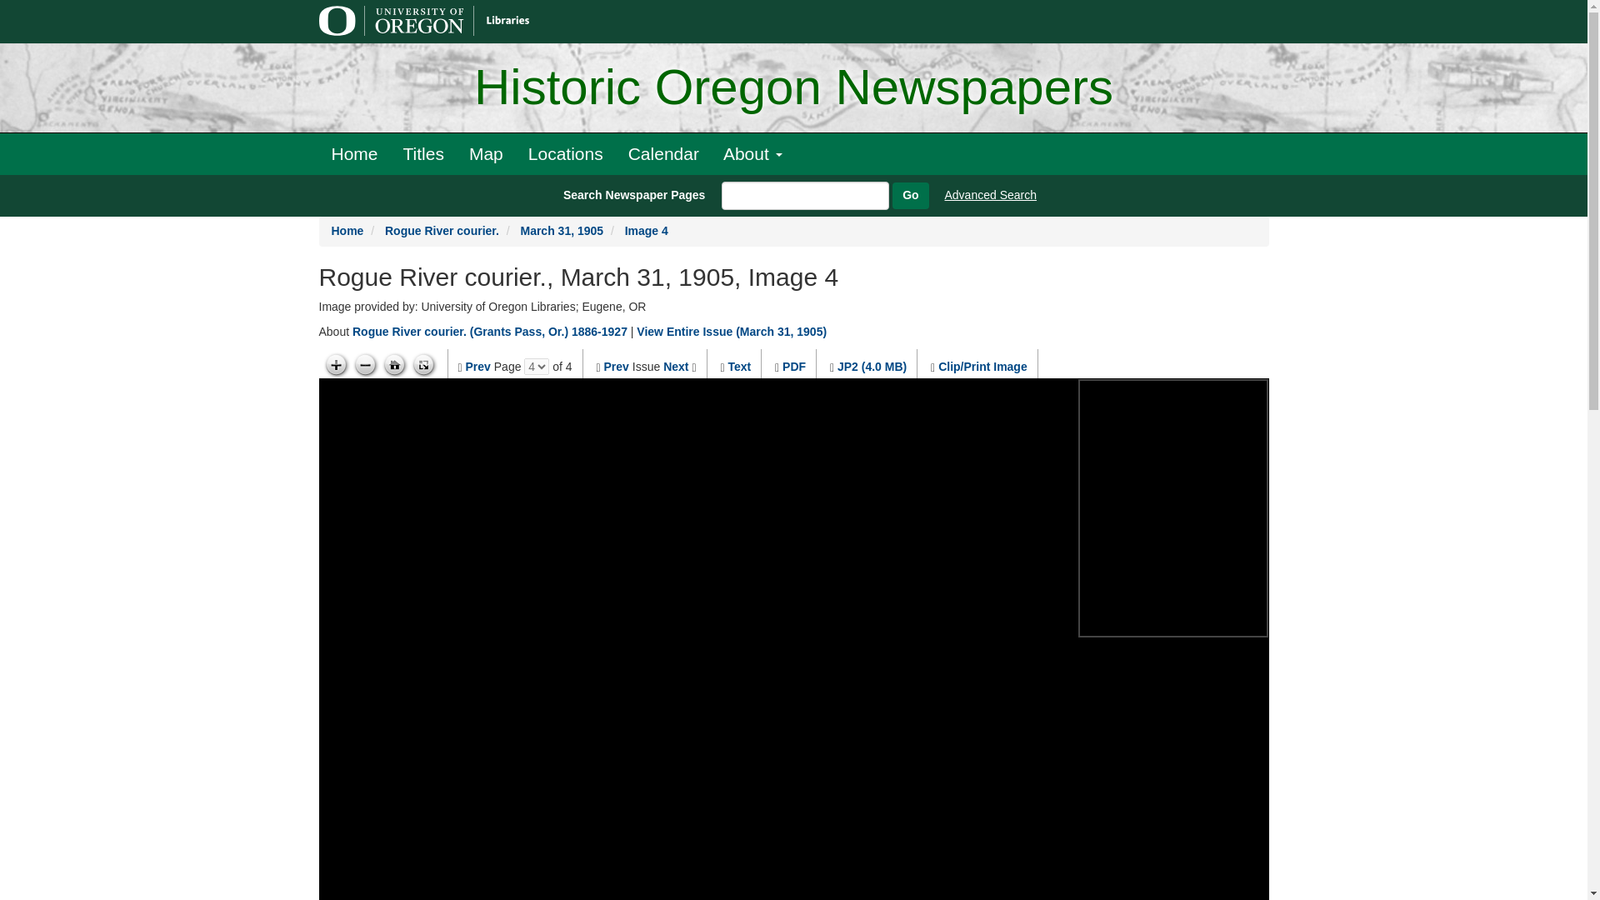  What do you see at coordinates (793, 367) in the screenshot?
I see `PDF` at bounding box center [793, 367].